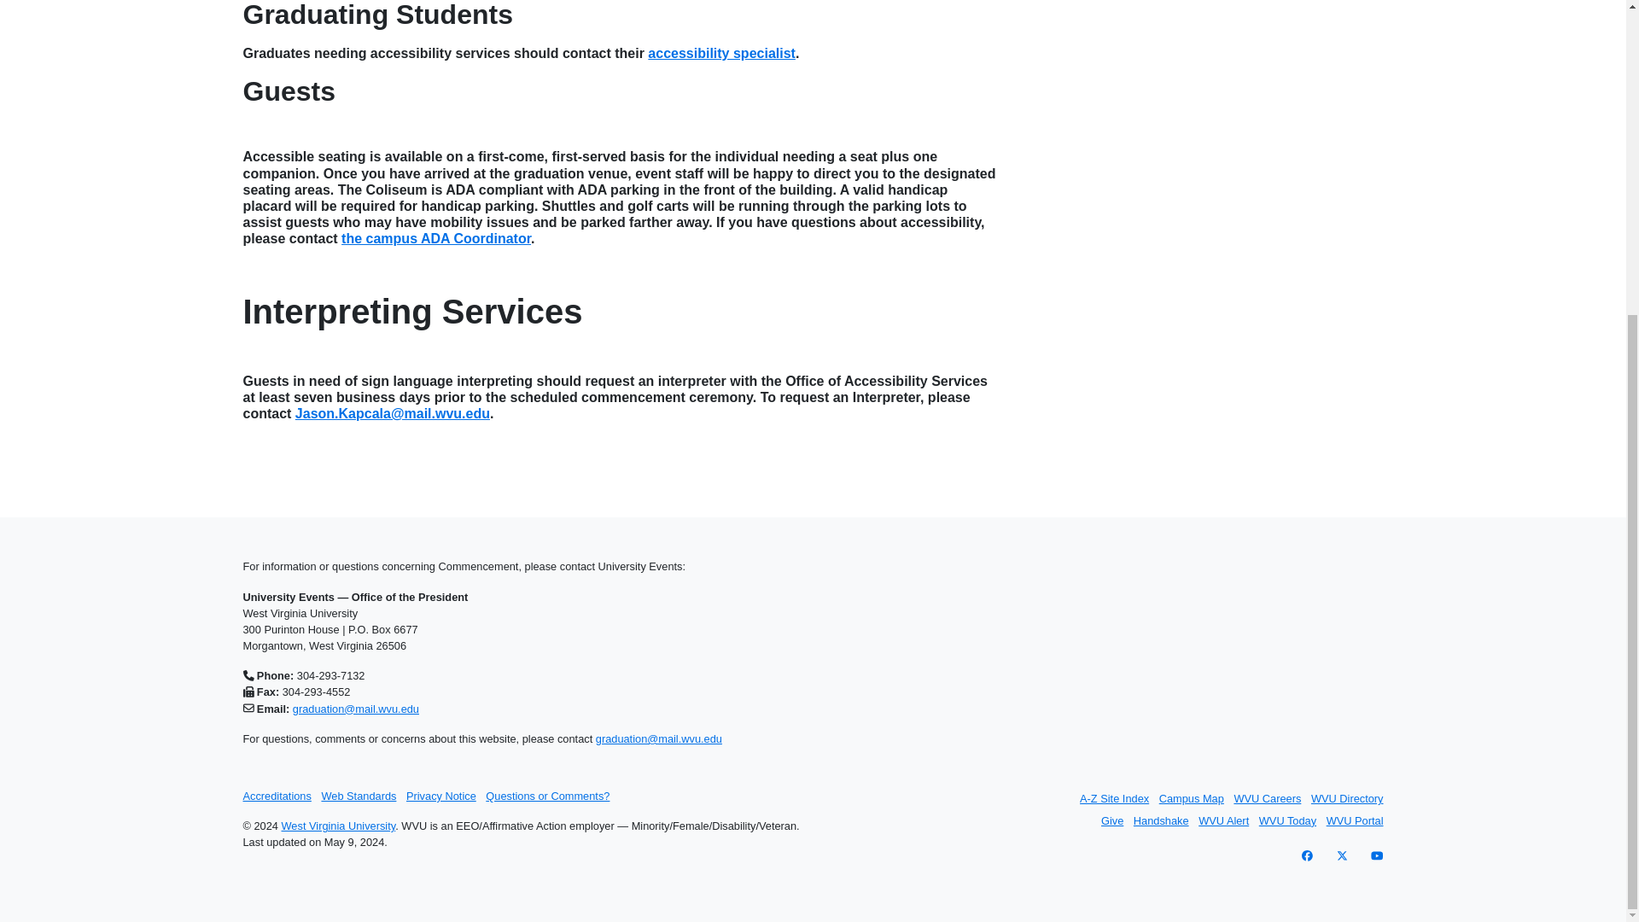  I want to click on accessibility specialist, so click(720, 53).